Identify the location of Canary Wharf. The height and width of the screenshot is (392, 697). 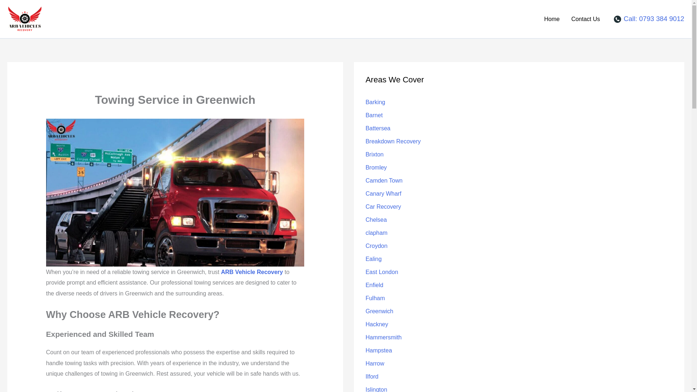
(383, 193).